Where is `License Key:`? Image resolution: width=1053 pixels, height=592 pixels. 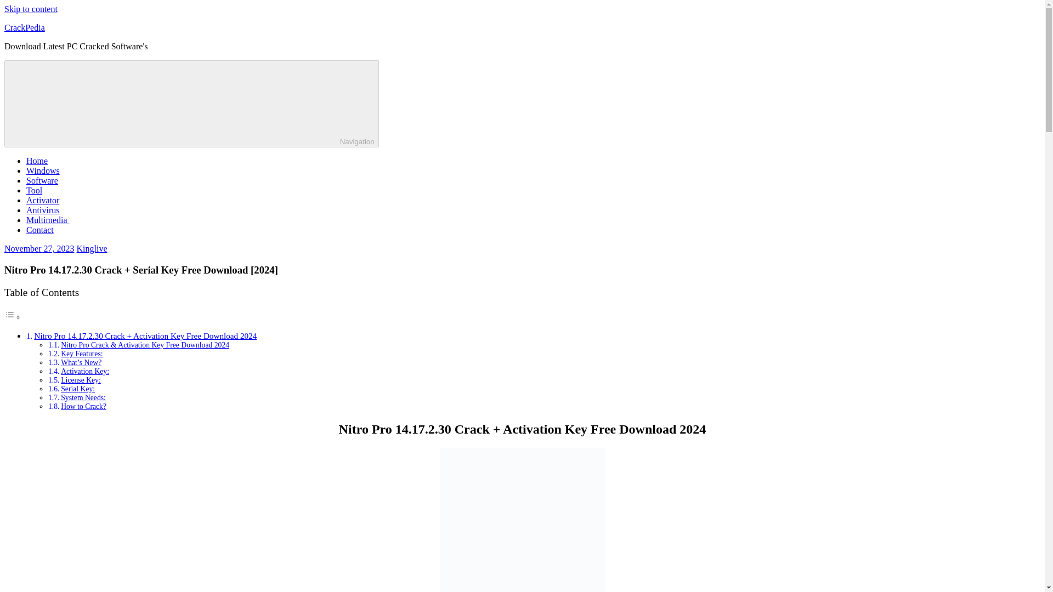
License Key: is located at coordinates (81, 379).